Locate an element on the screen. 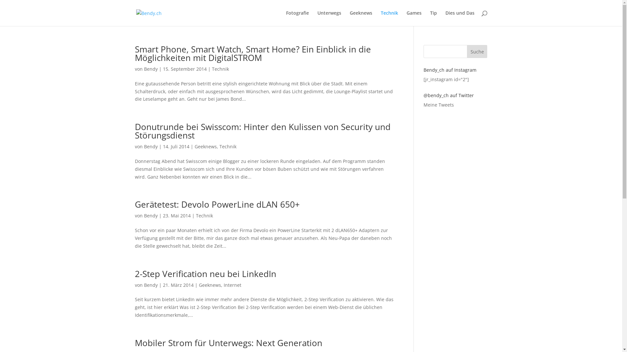  Geeknews is located at coordinates (210, 285).